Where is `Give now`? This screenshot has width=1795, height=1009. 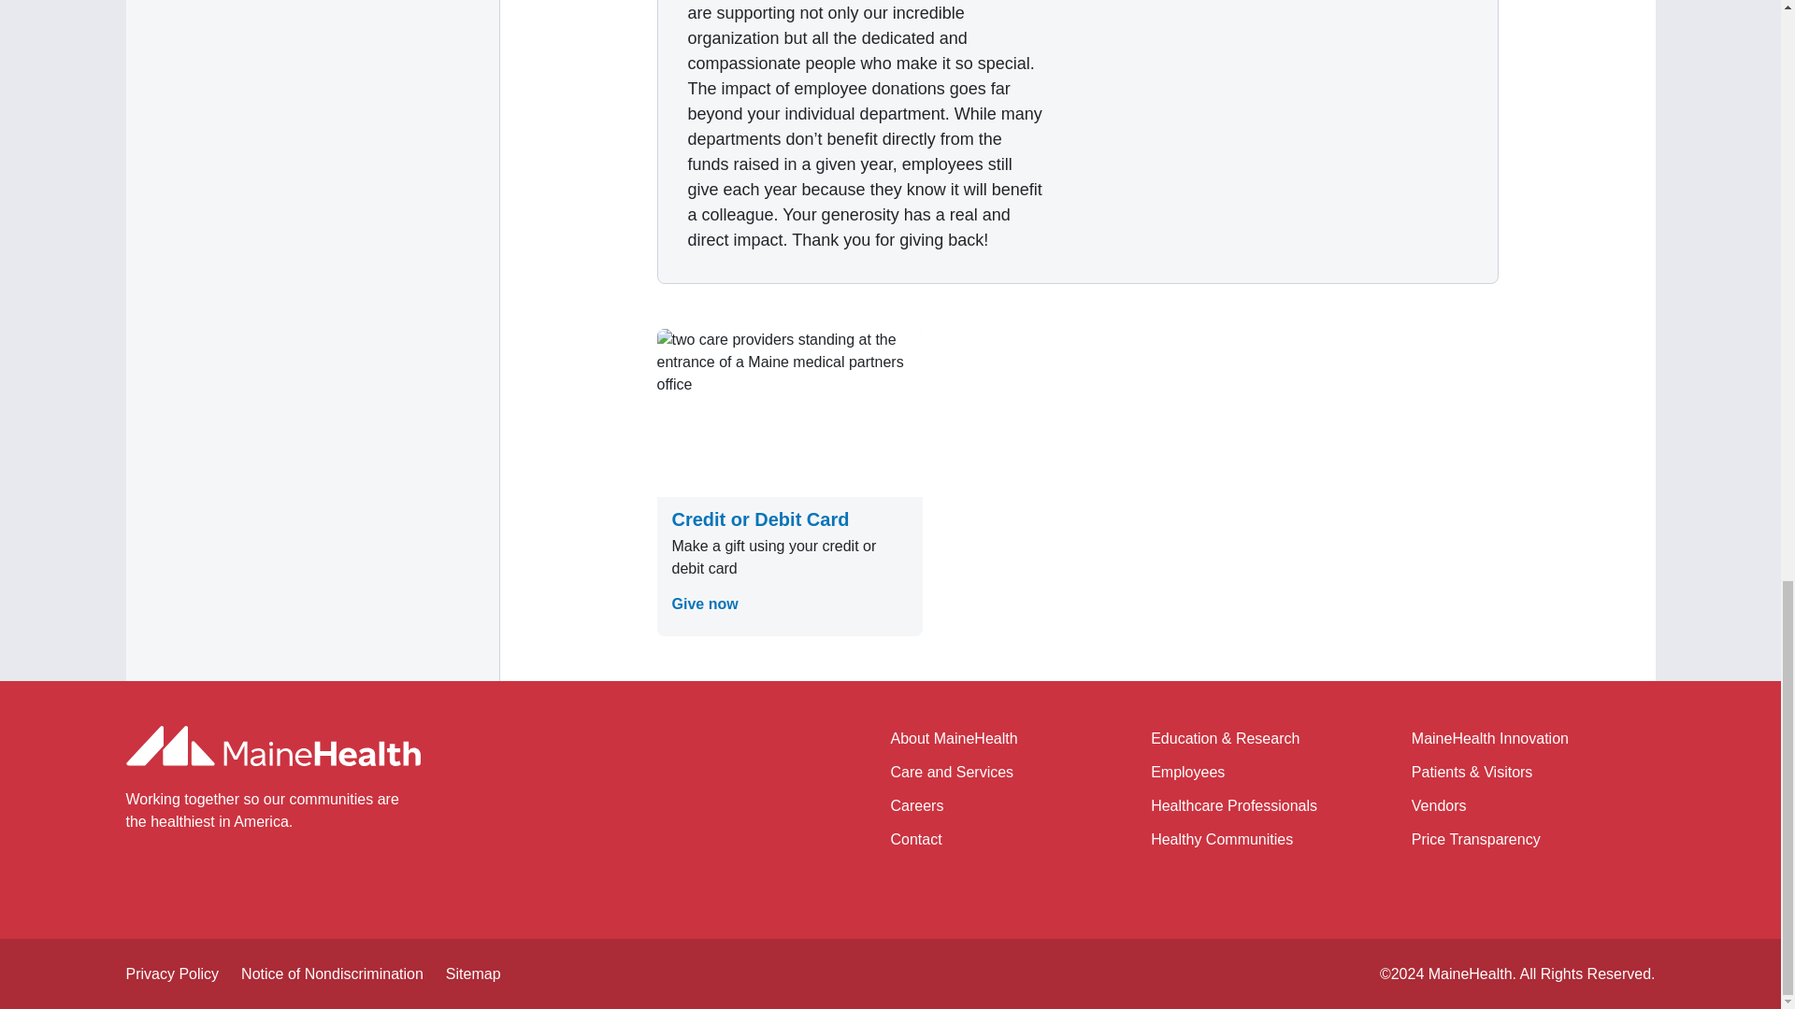 Give now is located at coordinates (705, 604).